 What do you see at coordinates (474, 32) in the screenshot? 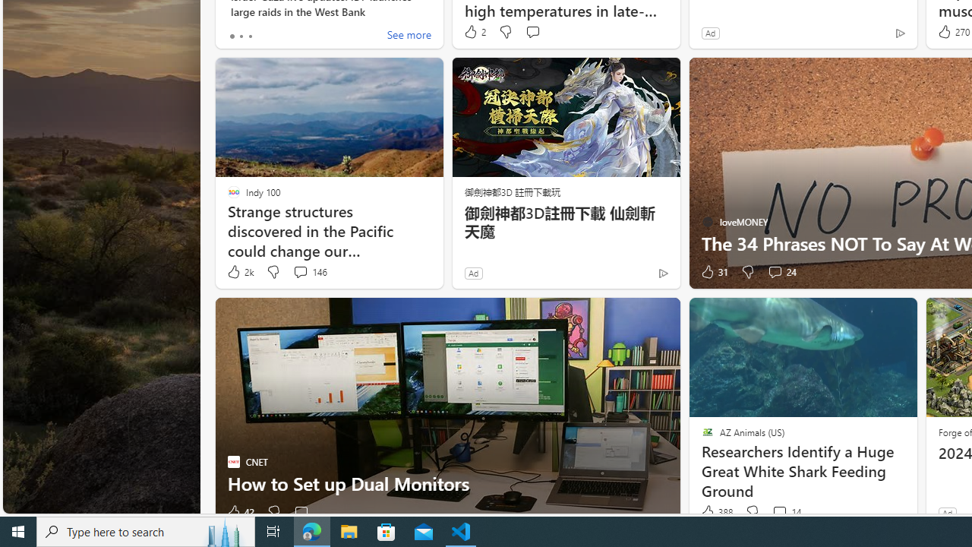
I see `2 Like` at bounding box center [474, 32].